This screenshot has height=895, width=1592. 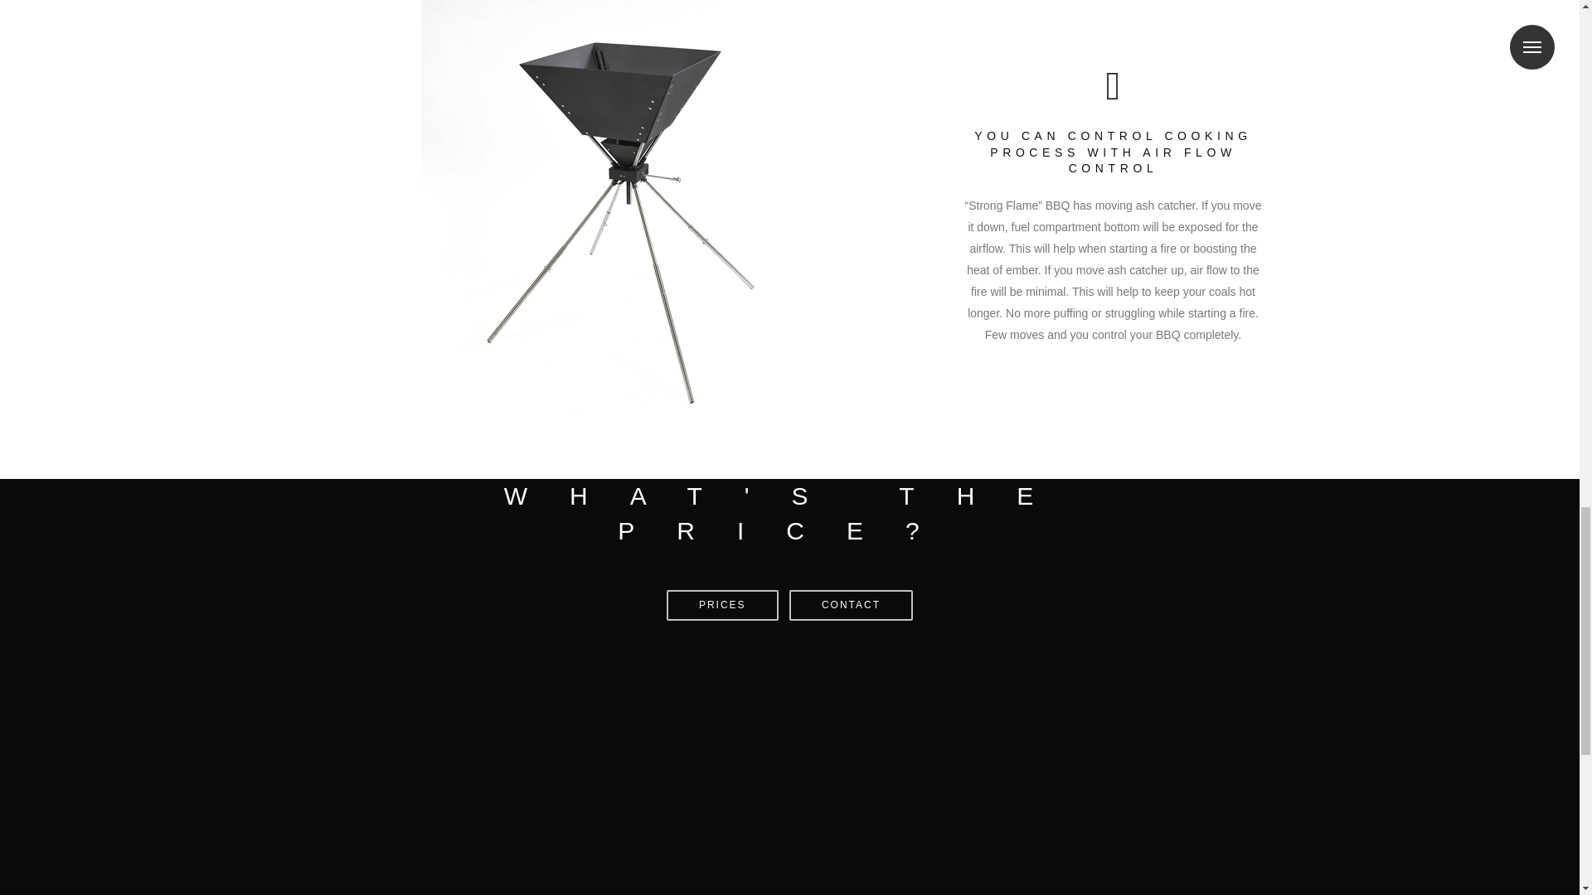 I want to click on button, so click(x=851, y=605).